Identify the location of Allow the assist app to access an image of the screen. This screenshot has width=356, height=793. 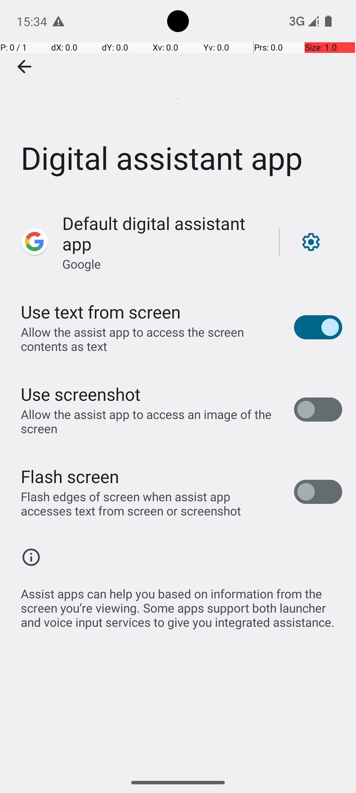
(150, 421).